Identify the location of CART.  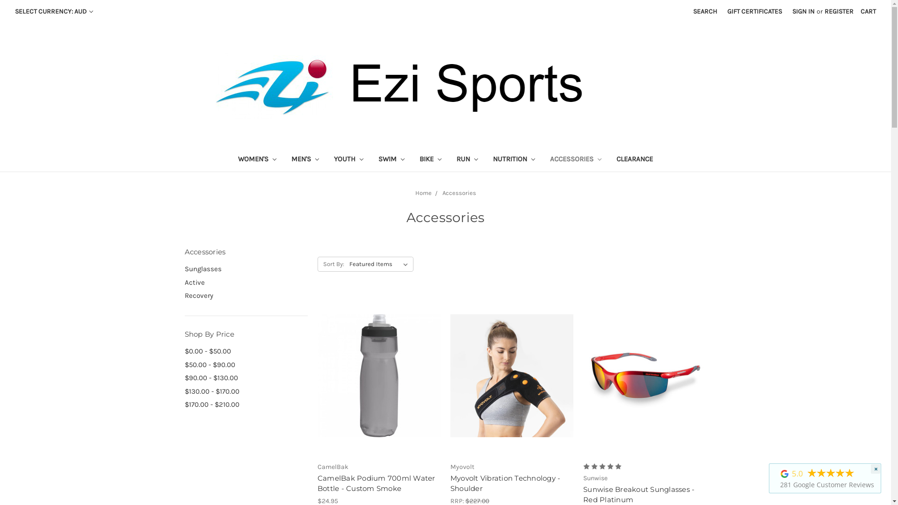
(868, 11).